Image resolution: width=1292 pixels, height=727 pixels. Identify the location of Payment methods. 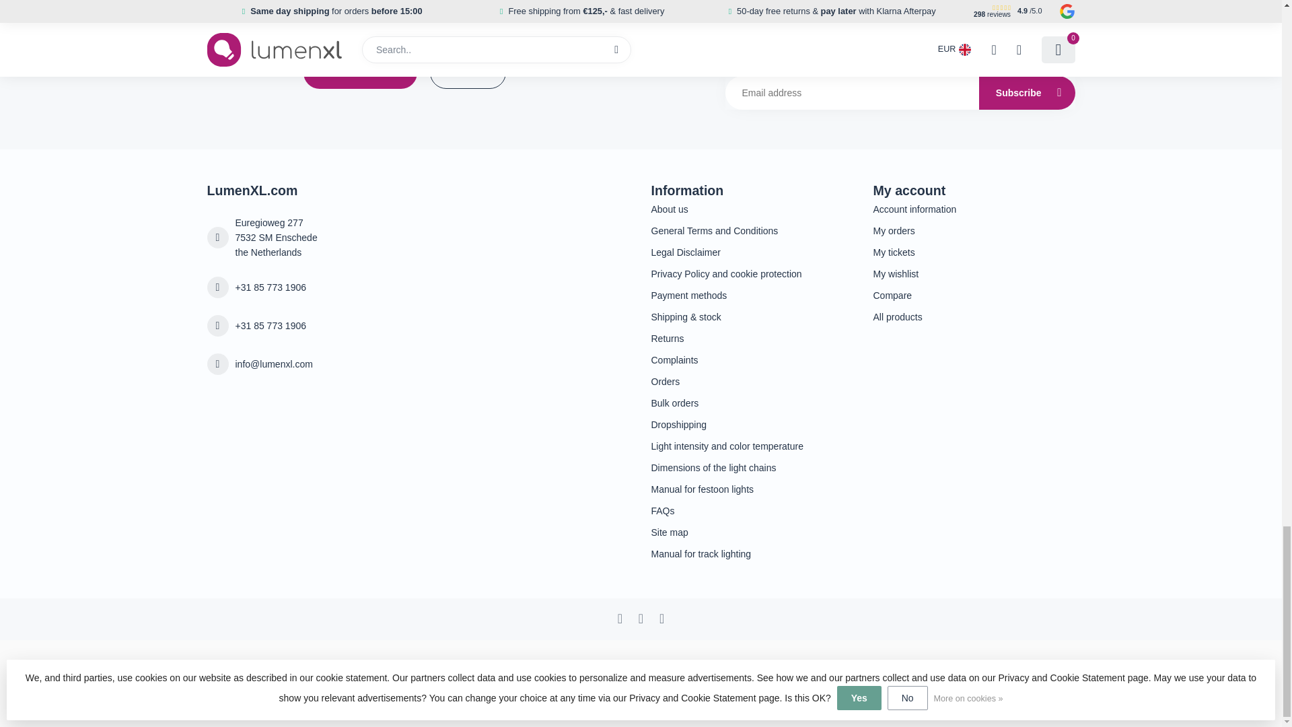
(752, 295).